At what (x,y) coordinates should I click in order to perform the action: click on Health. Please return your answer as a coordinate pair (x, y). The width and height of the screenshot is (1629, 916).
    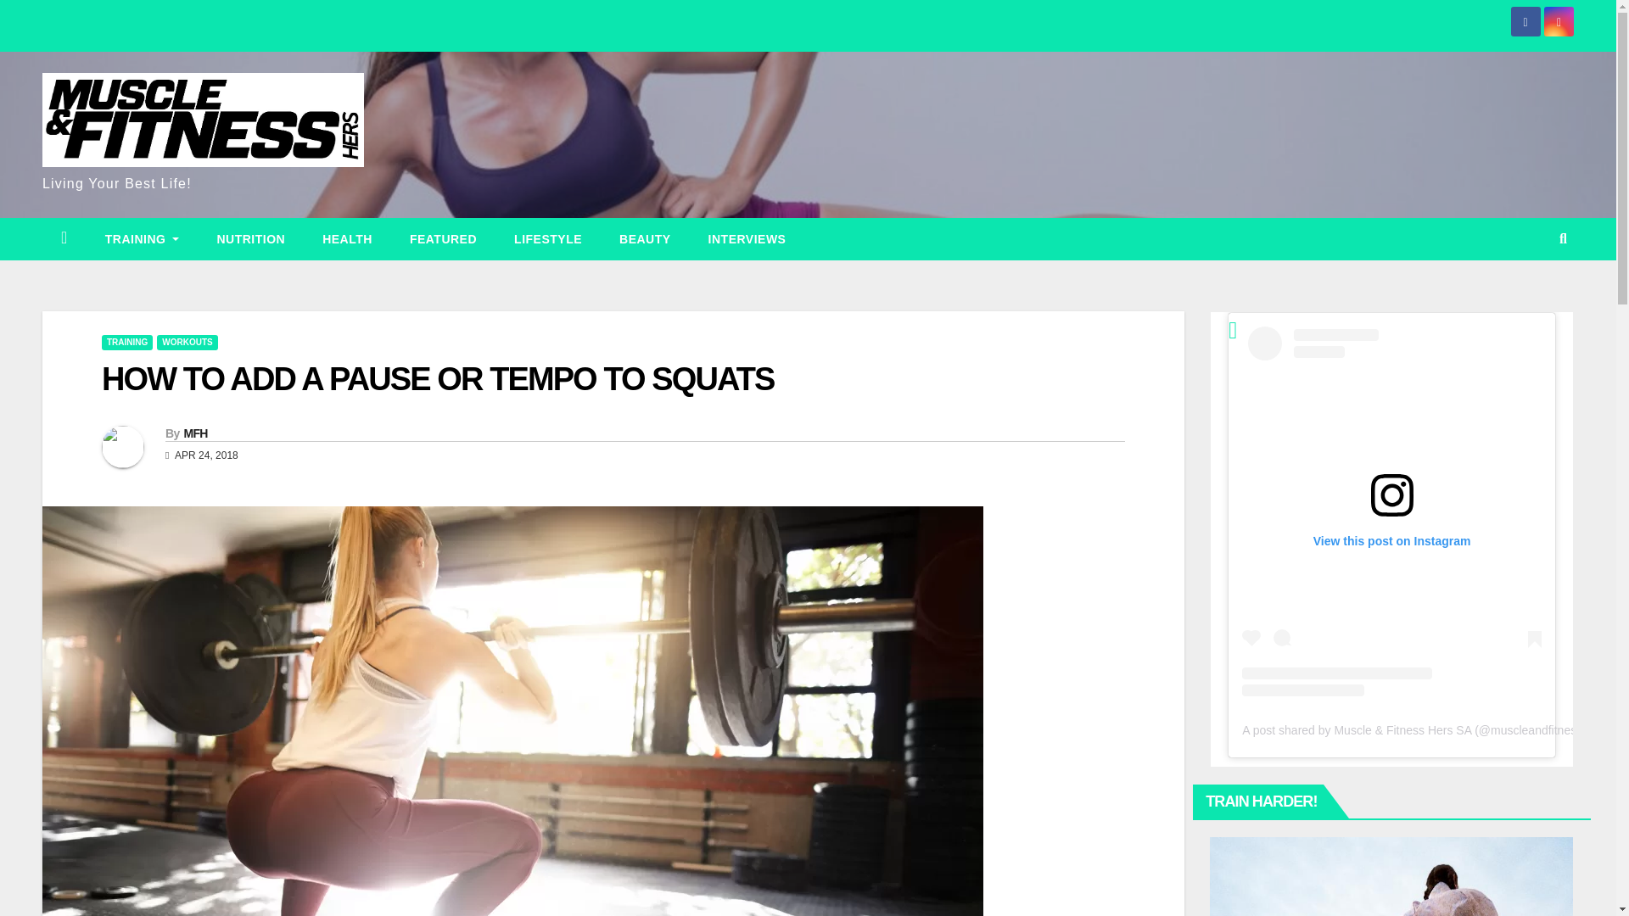
    Looking at the image, I should click on (346, 239).